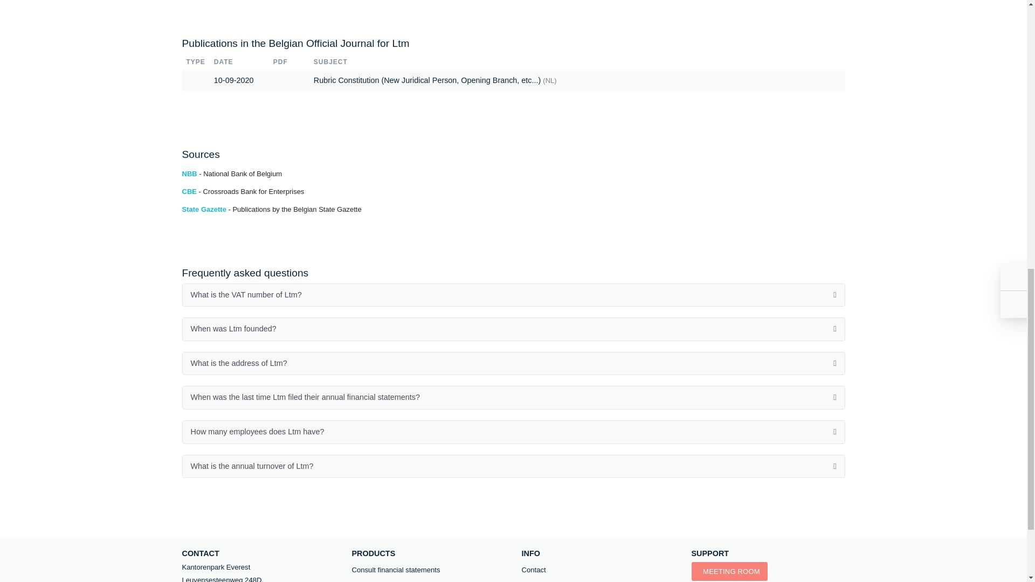 The image size is (1035, 582). I want to click on CBE - Crossroads Bank for Enterprises, so click(243, 191).